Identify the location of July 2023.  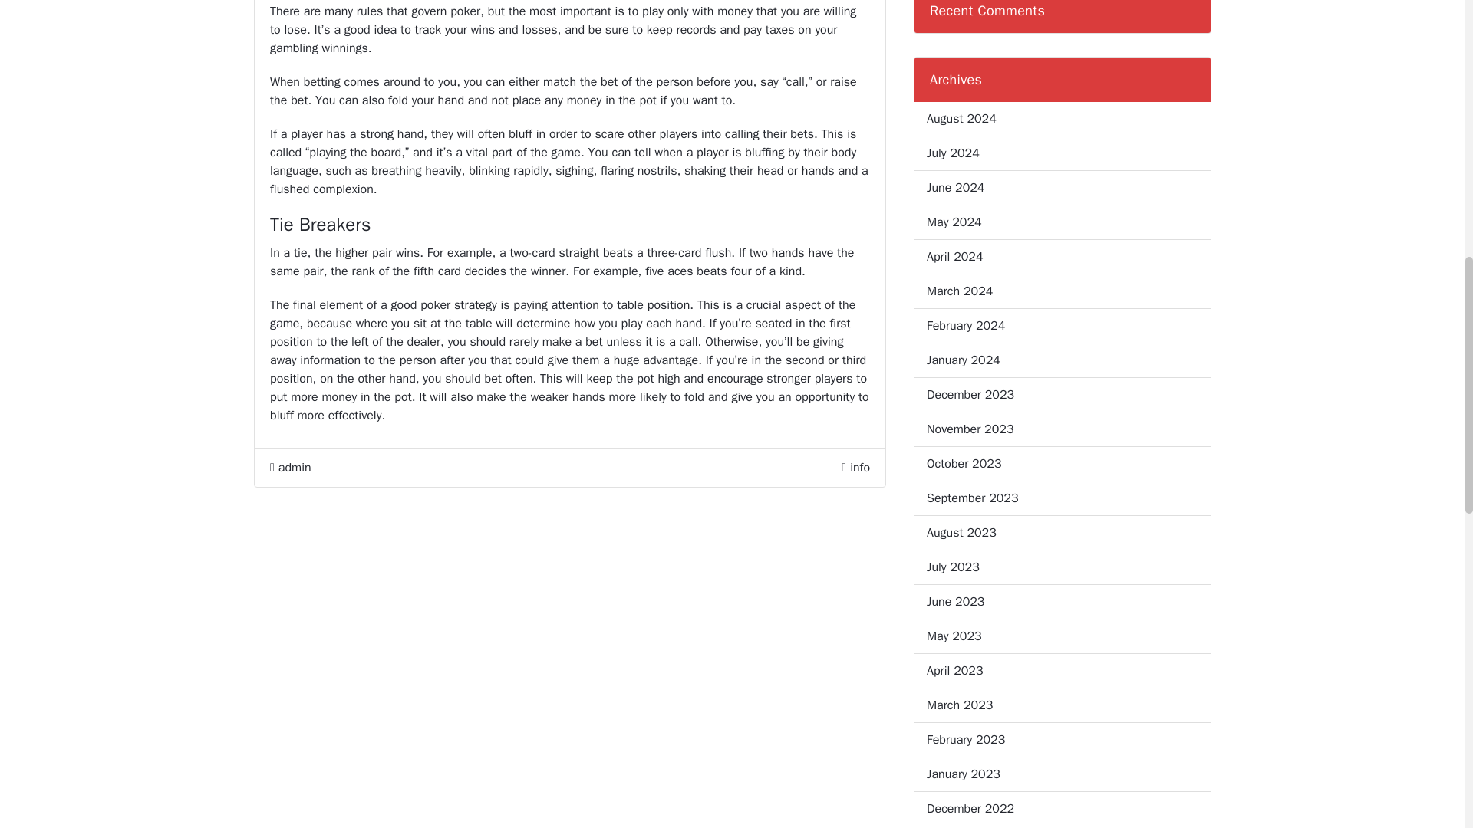
(953, 567).